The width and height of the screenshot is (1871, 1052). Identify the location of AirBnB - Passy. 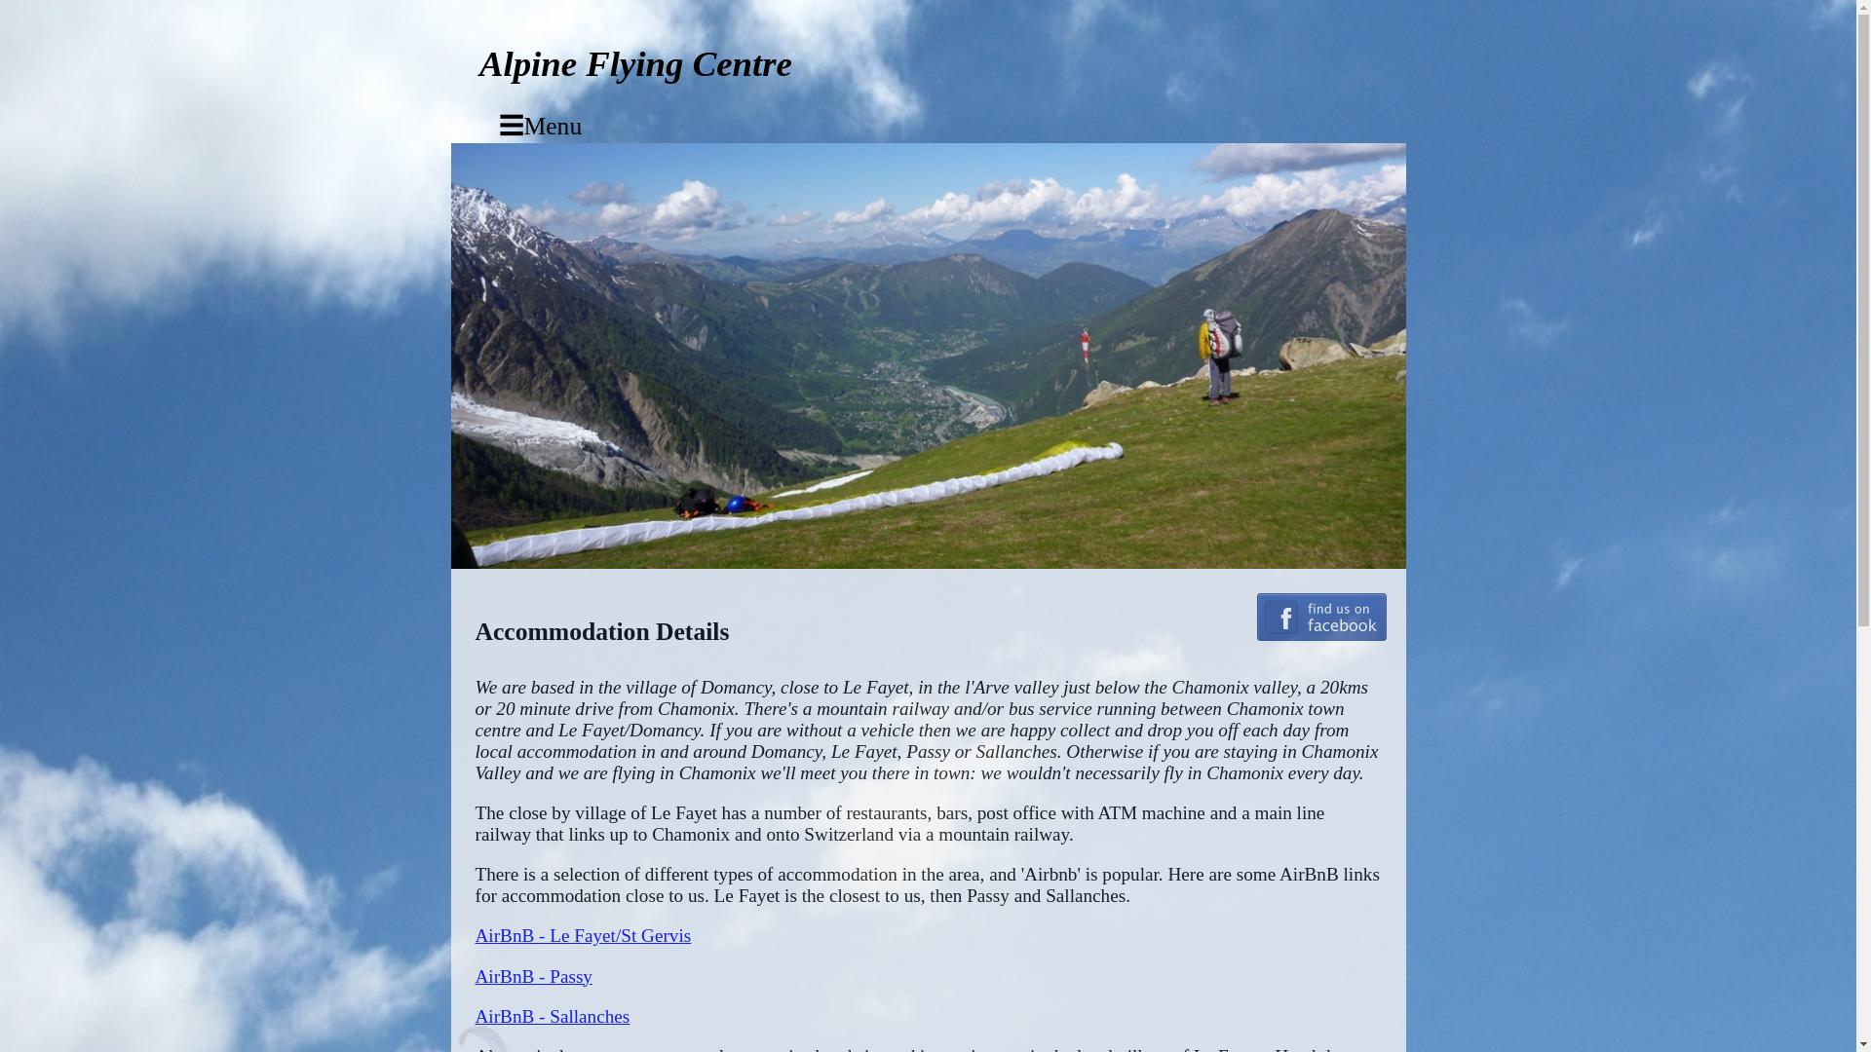
(534, 976).